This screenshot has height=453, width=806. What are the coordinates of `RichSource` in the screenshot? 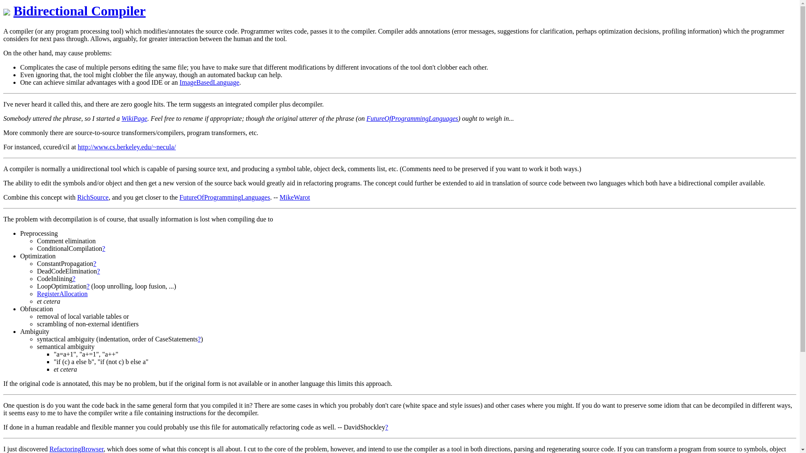 It's located at (93, 197).